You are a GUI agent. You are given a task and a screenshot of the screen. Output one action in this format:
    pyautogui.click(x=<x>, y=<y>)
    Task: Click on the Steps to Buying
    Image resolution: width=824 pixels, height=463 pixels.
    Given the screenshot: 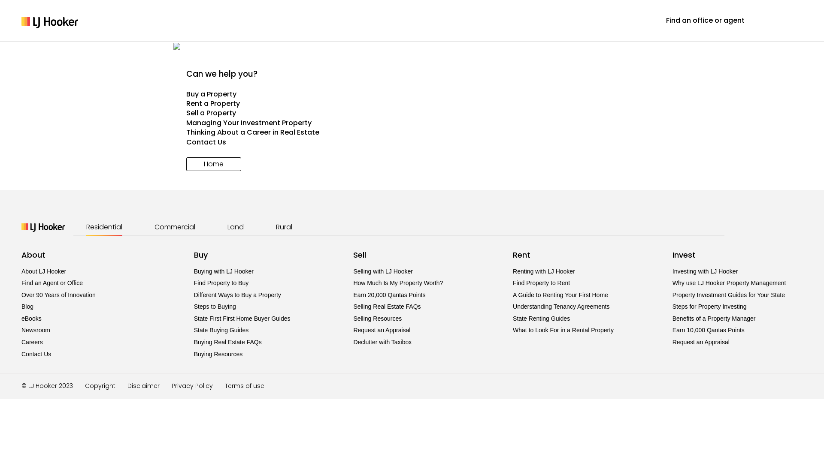 What is the action you would take?
    pyautogui.click(x=215, y=307)
    